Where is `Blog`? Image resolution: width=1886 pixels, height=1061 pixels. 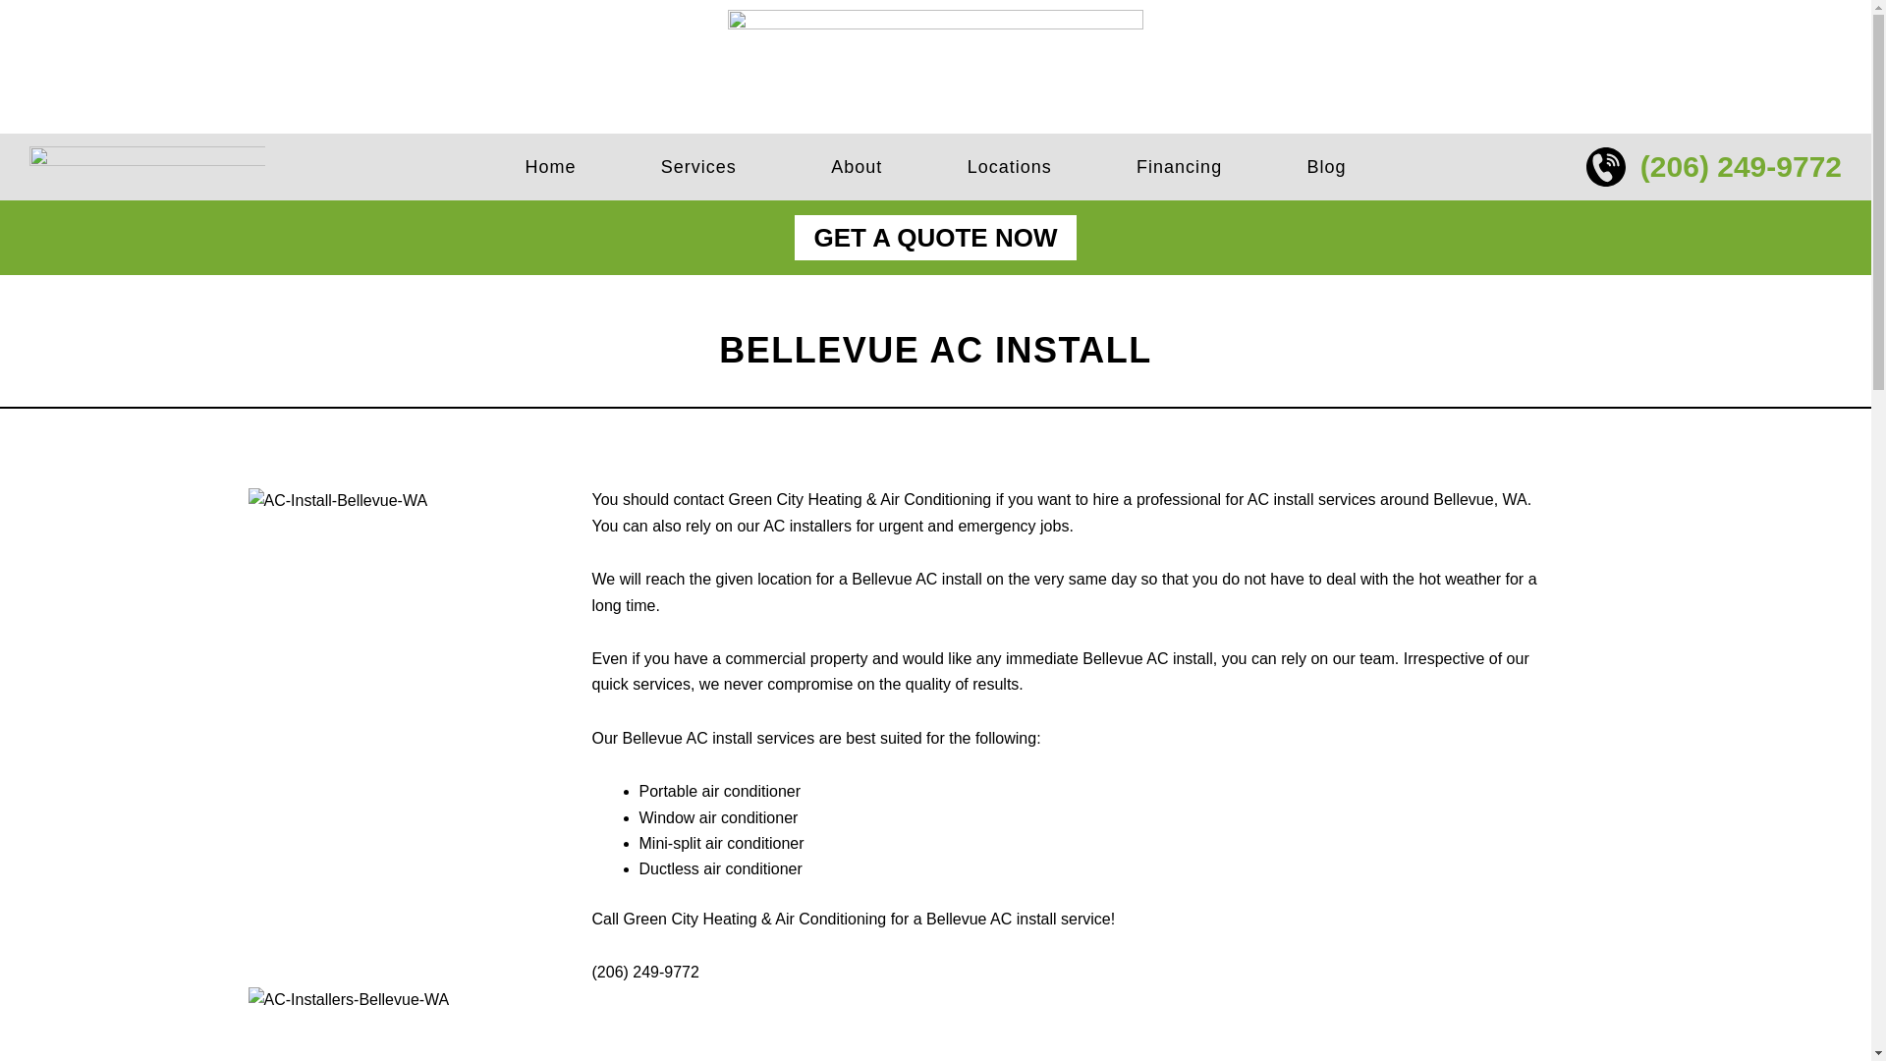 Blog is located at coordinates (1326, 167).